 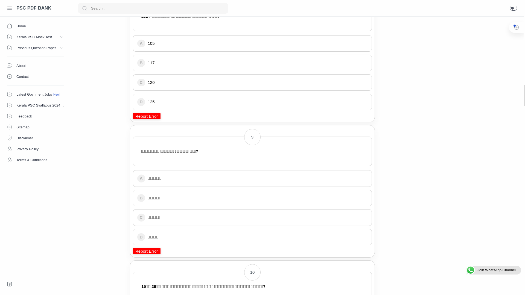 What do you see at coordinates (147, 251) in the screenshot?
I see `Report Error` at bounding box center [147, 251].